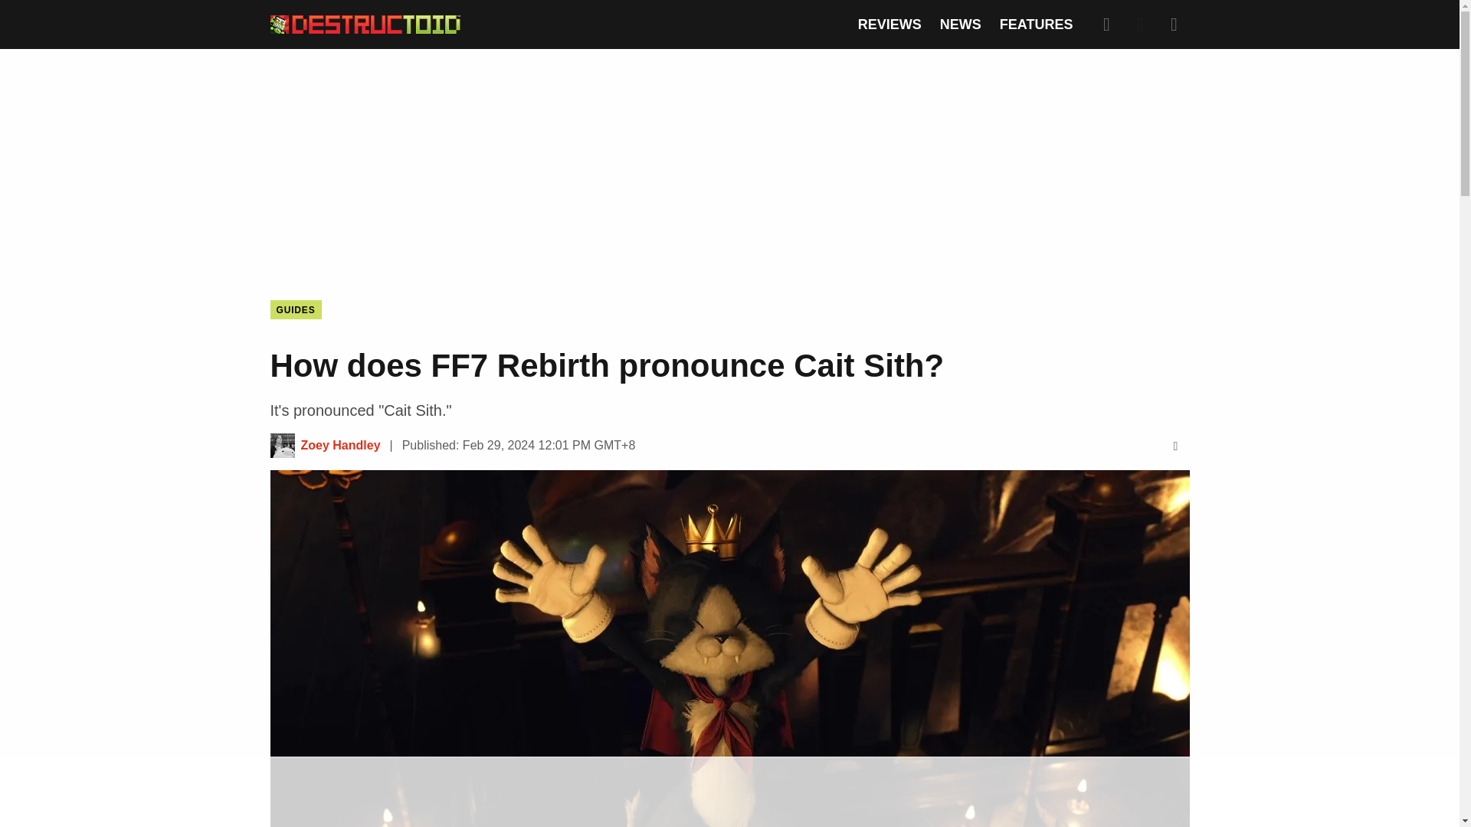 The width and height of the screenshot is (1471, 827). What do you see at coordinates (729, 162) in the screenshot?
I see `3rd party ad content` at bounding box center [729, 162].